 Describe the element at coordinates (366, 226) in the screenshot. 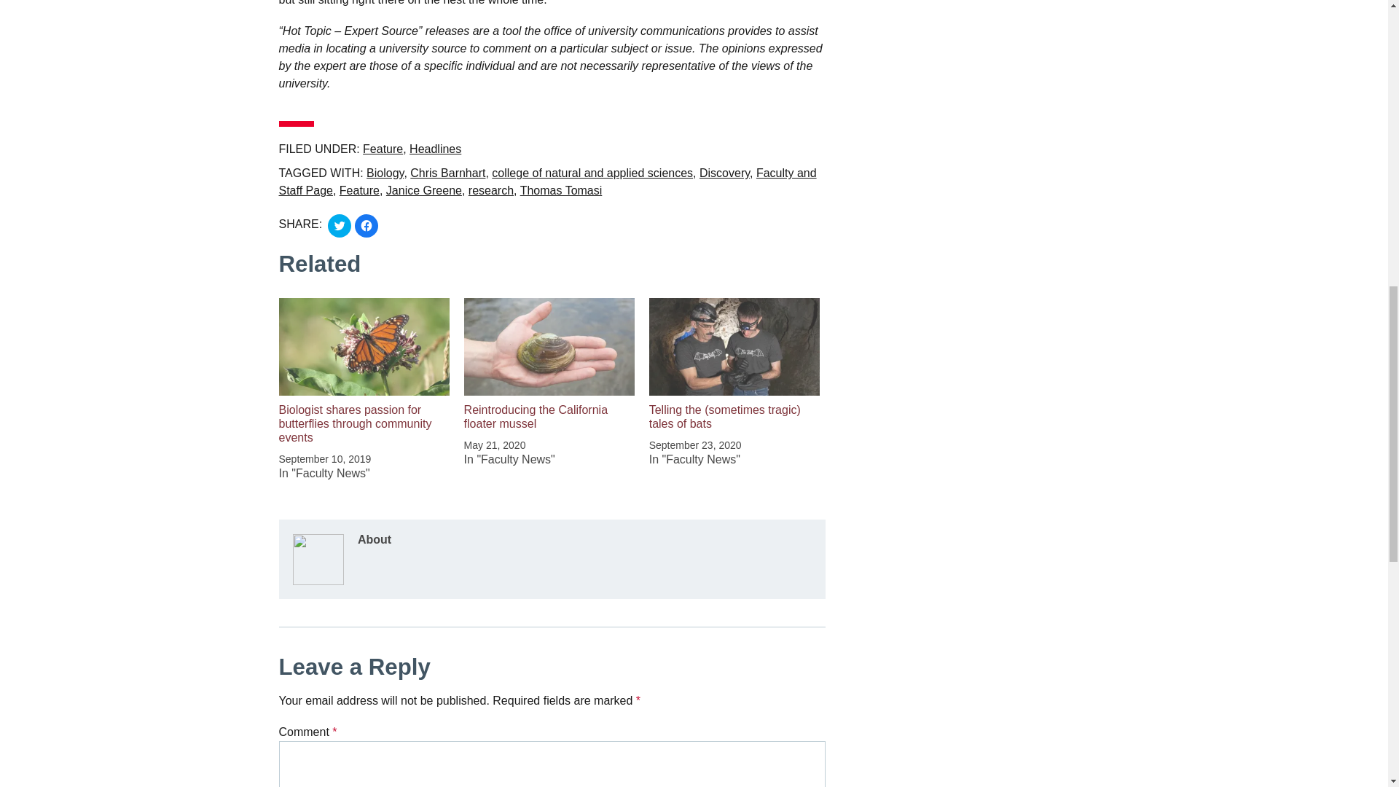

I see `Click to share on Facebook` at that location.